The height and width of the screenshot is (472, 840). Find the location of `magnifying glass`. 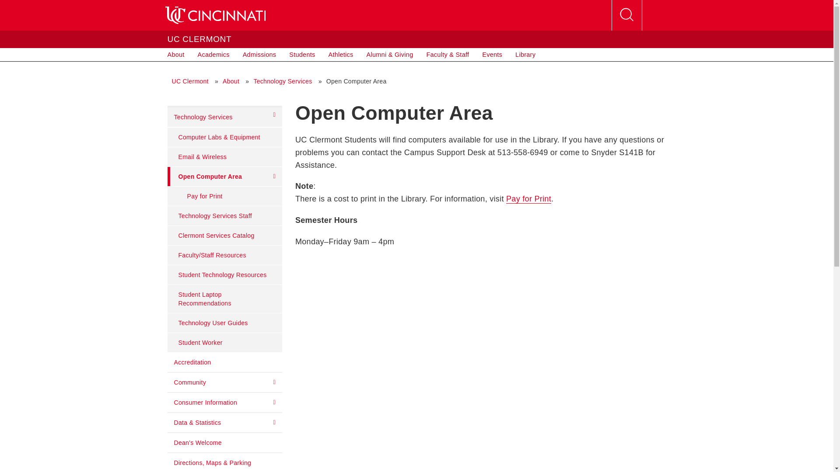

magnifying glass is located at coordinates (626, 15).